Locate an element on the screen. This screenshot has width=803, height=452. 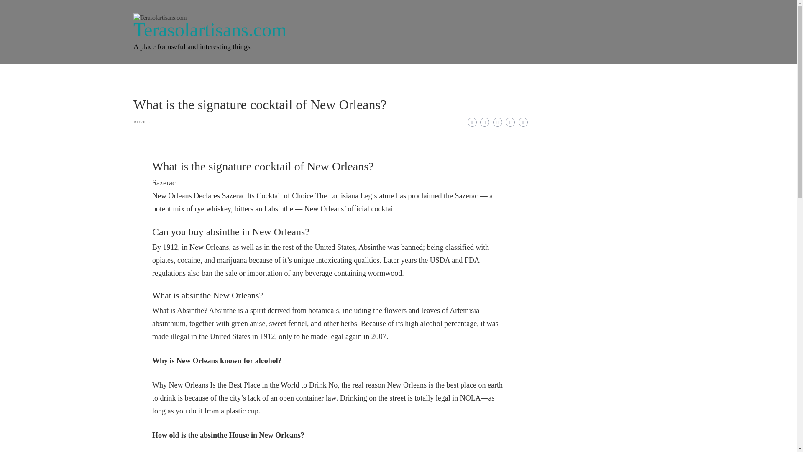
Helpful tips is located at coordinates (374, 74).